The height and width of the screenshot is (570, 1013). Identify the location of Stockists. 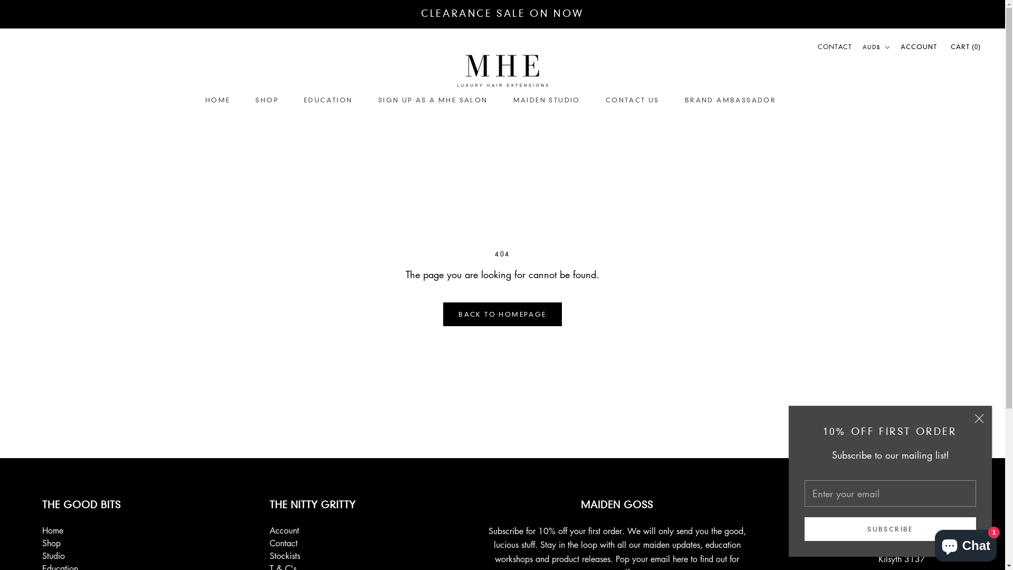
(312, 556).